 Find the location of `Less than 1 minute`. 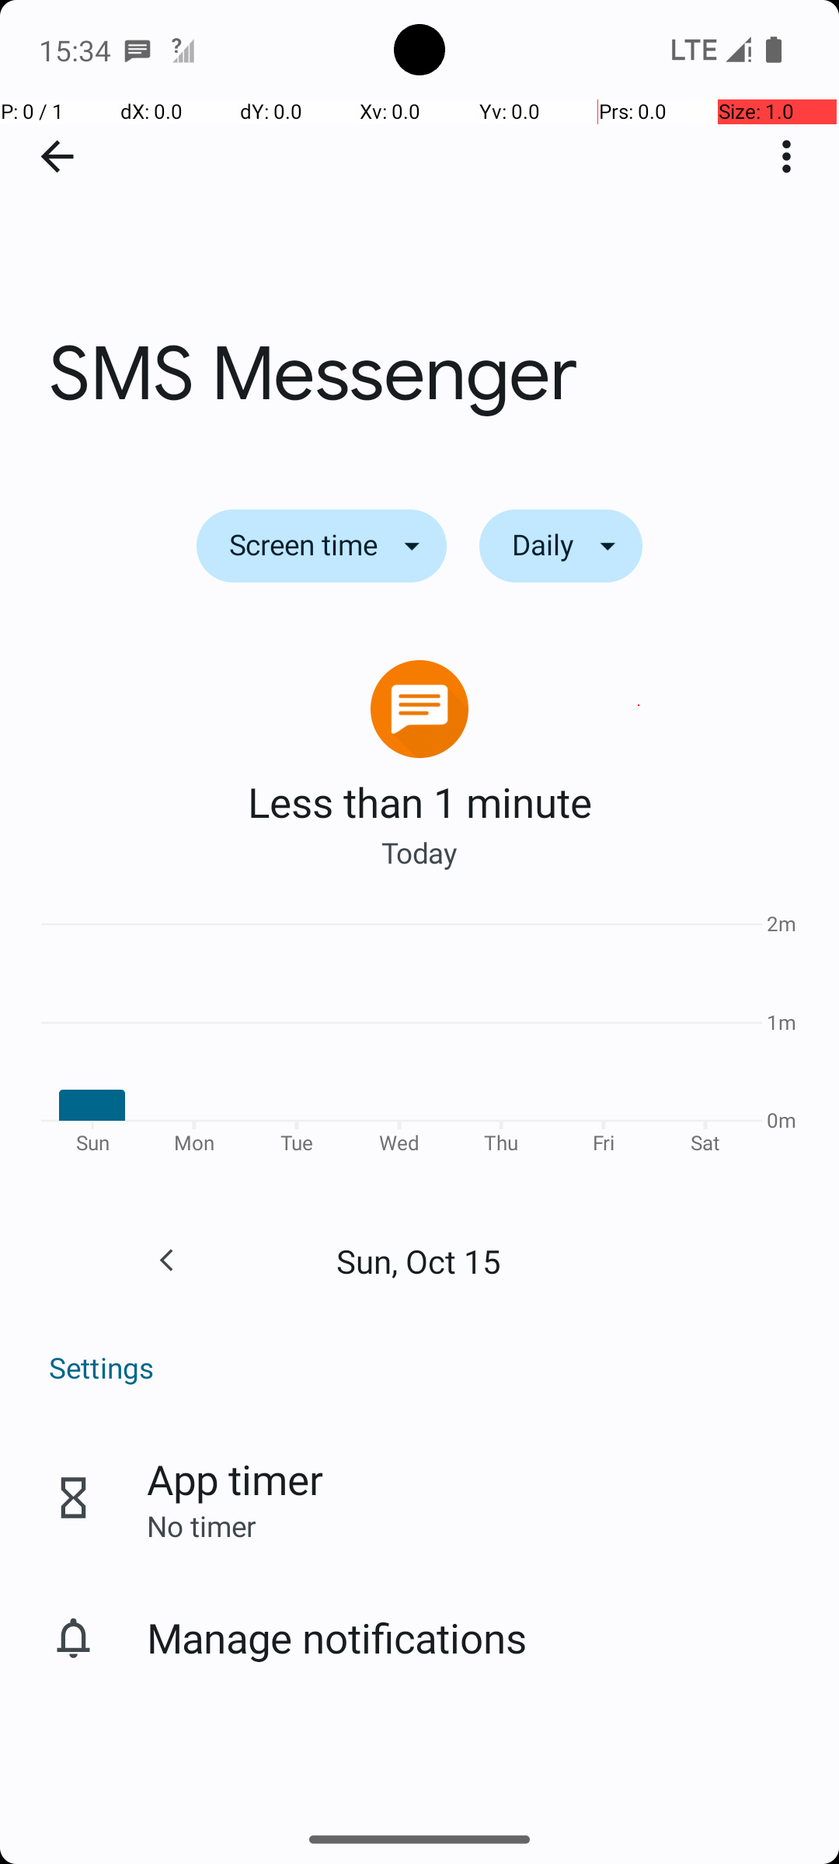

Less than 1 minute is located at coordinates (419, 802).